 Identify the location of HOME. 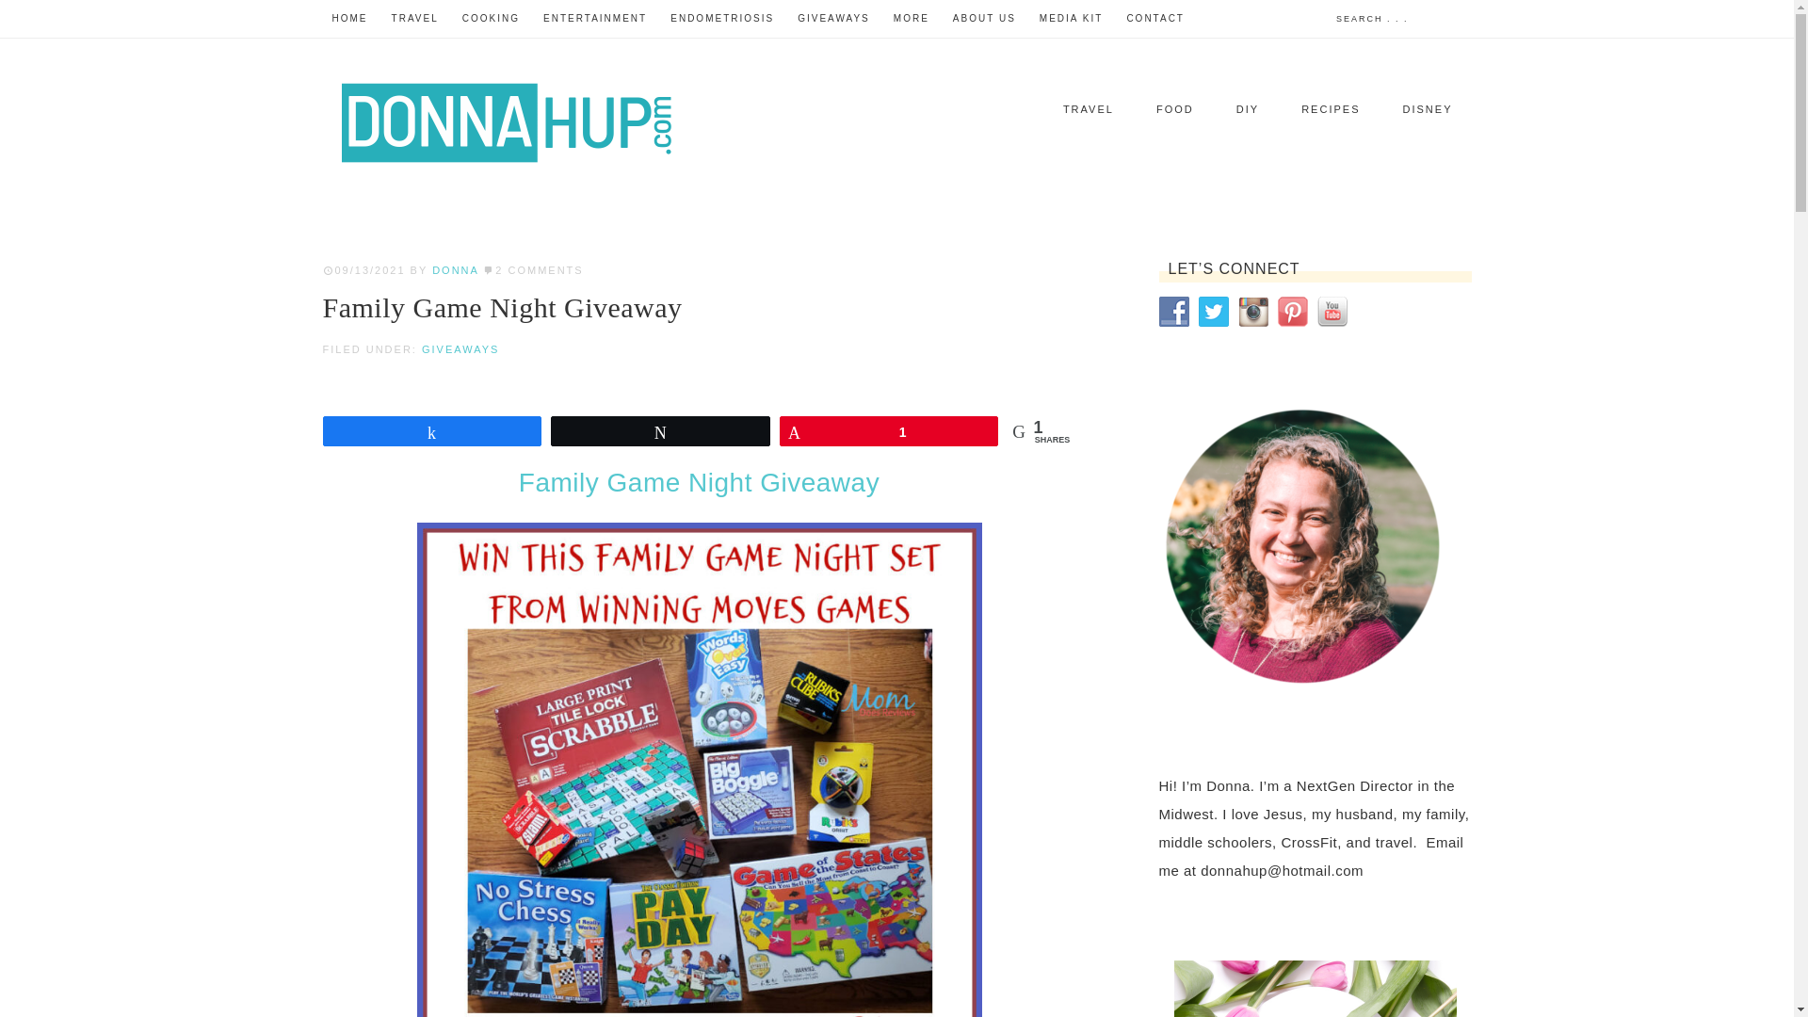
(348, 19).